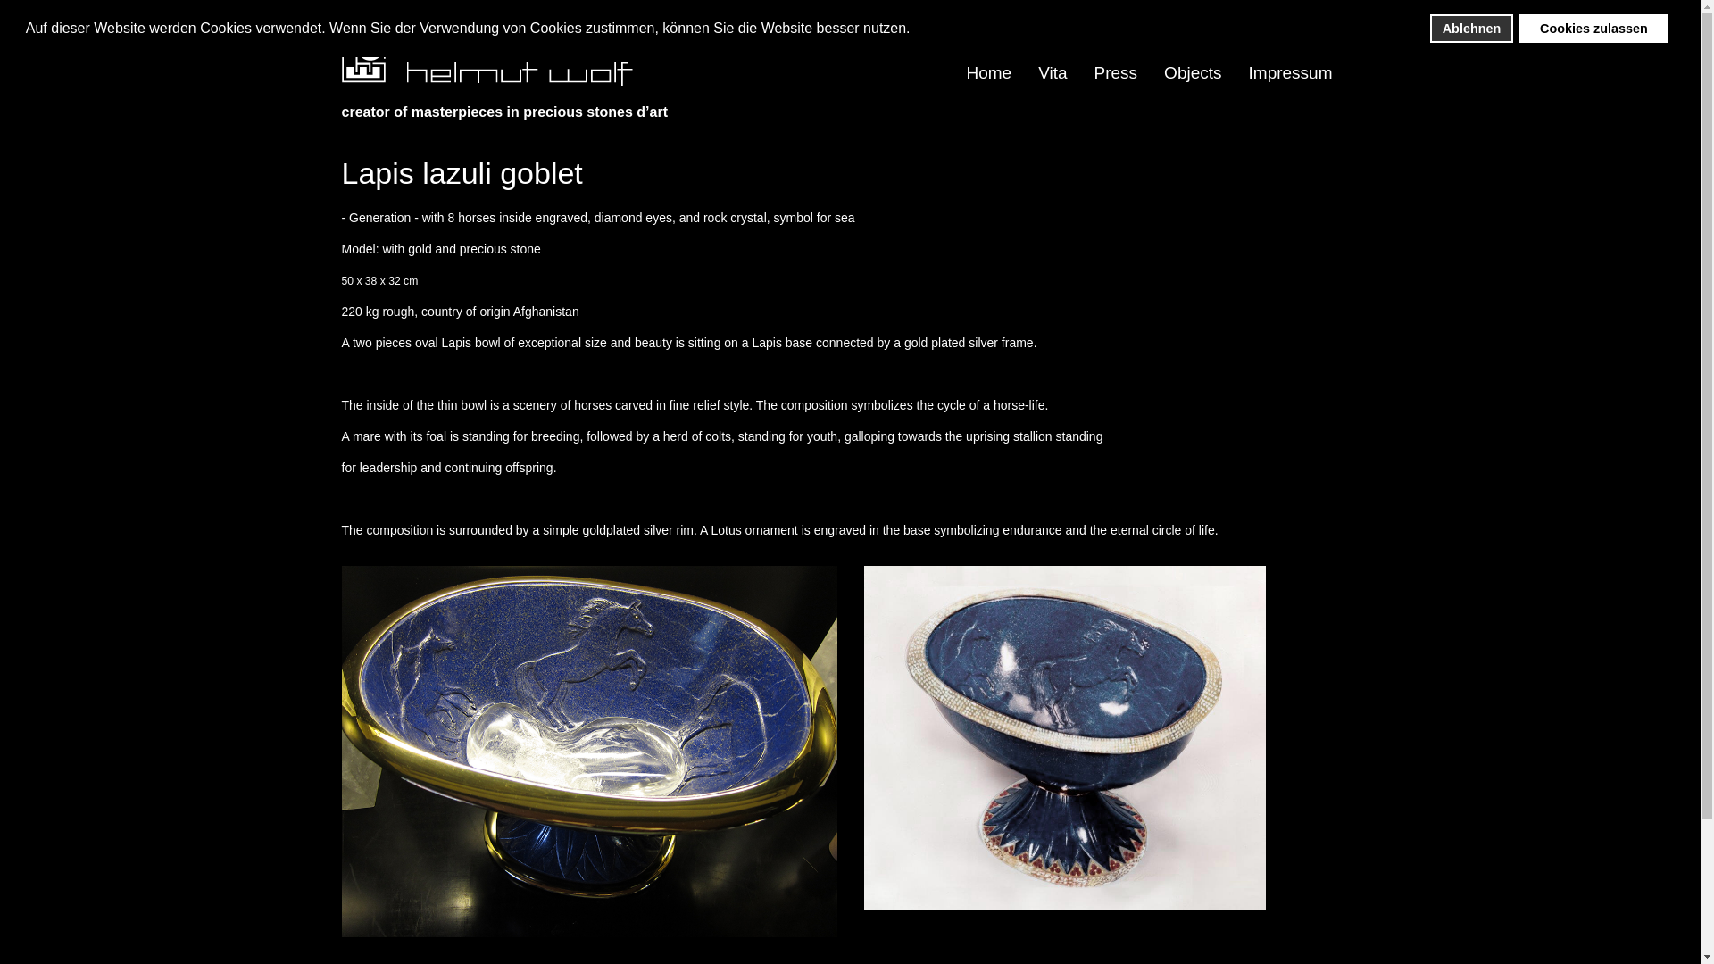 Image resolution: width=1714 pixels, height=964 pixels. What do you see at coordinates (1593, 29) in the screenshot?
I see `Cookies zulassen` at bounding box center [1593, 29].